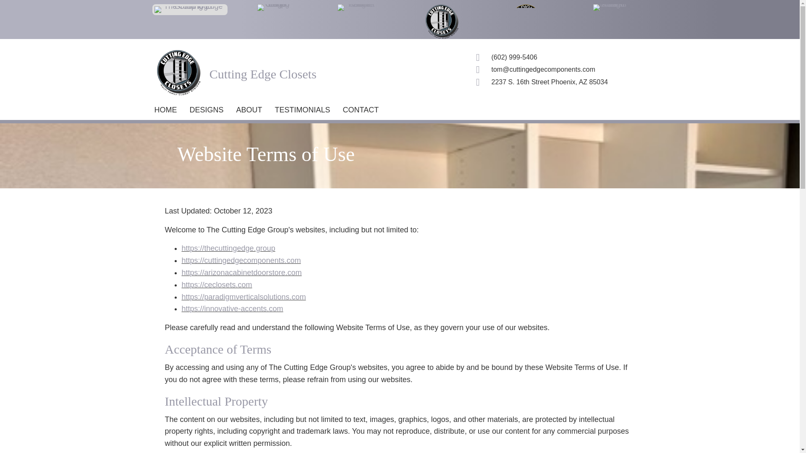 The image size is (806, 453). What do you see at coordinates (442, 21) in the screenshot?
I see `Cutting Edge Closets Logo` at bounding box center [442, 21].